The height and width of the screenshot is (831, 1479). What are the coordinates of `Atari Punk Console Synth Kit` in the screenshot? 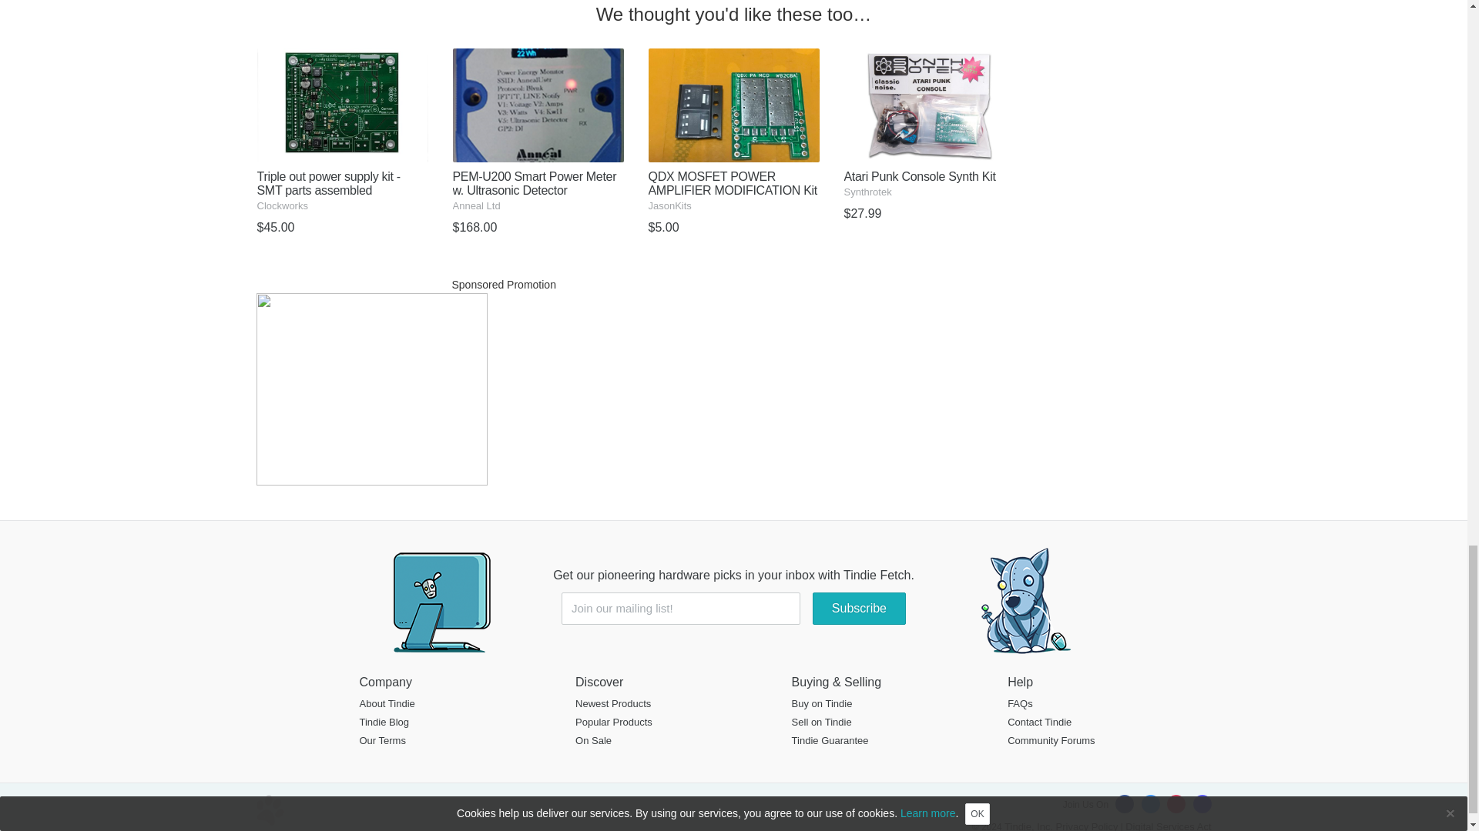 It's located at (929, 145).